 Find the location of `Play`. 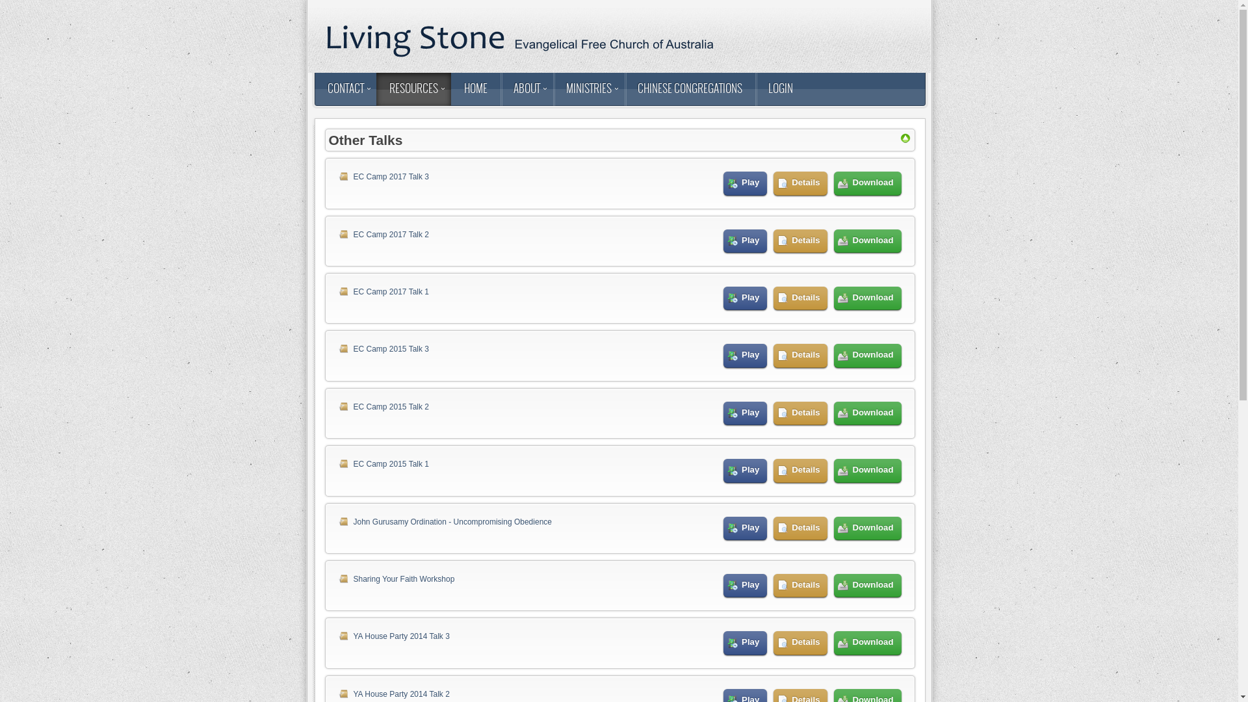

Play is located at coordinates (745, 585).